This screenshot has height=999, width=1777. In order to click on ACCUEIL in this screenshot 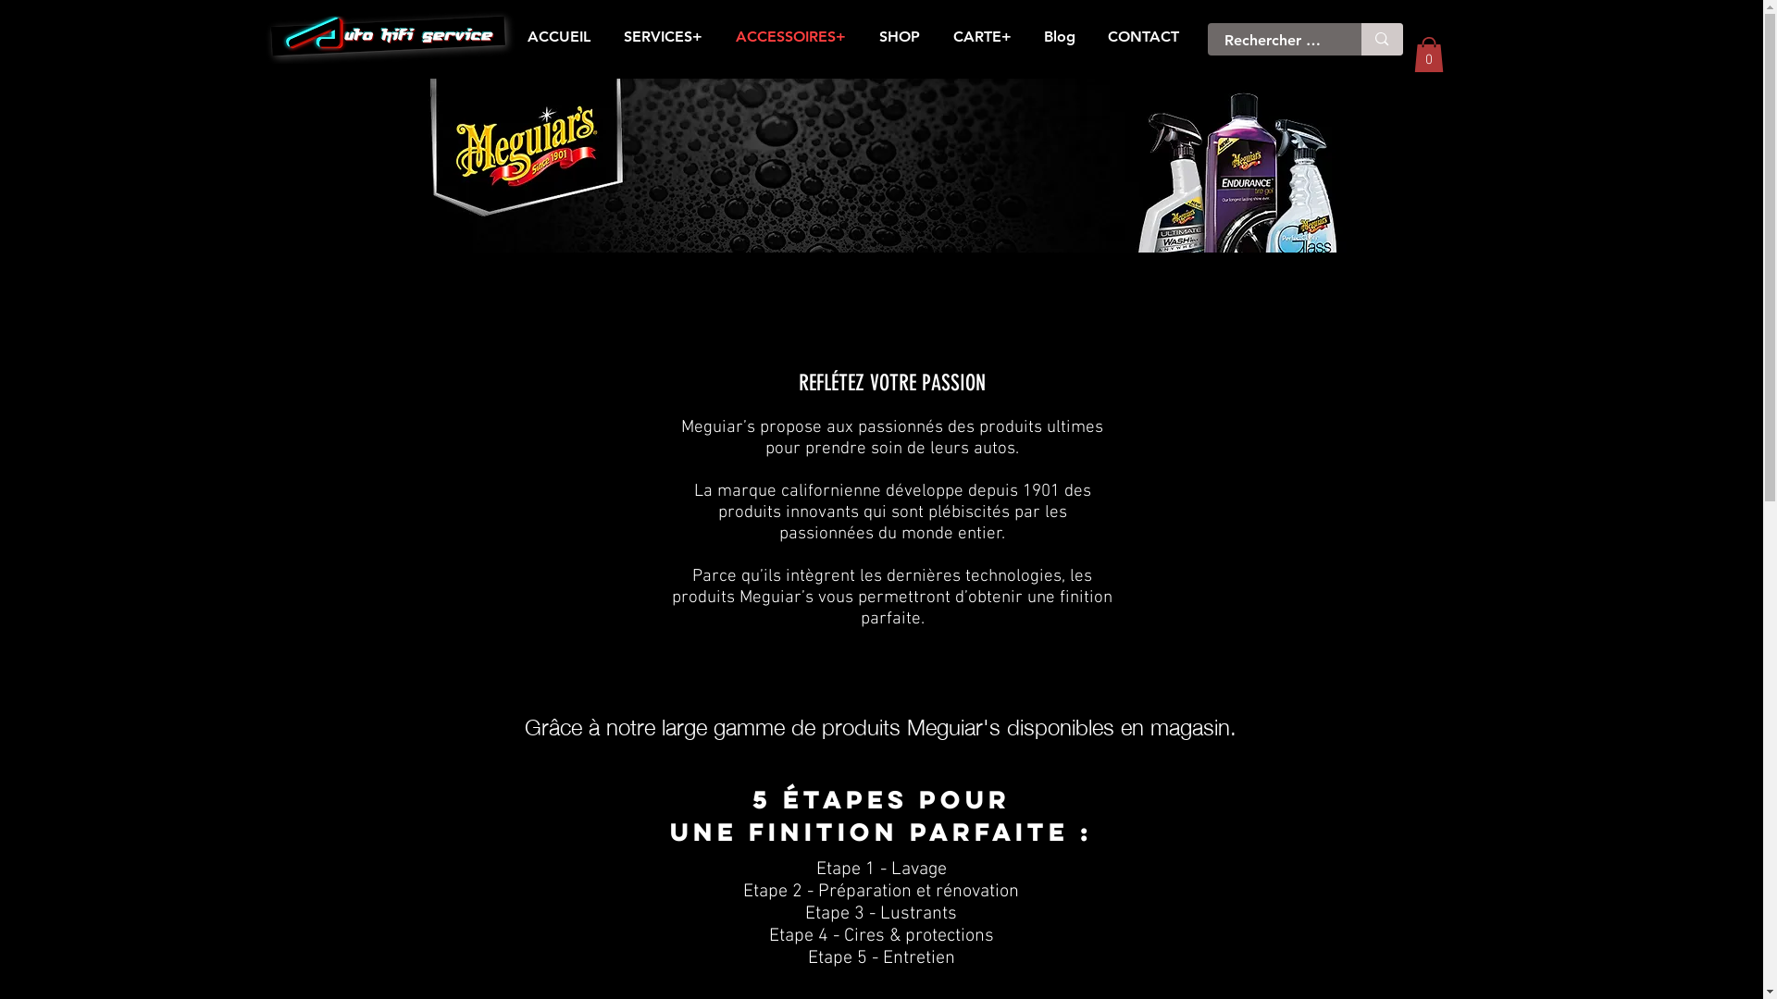, I will do `click(559, 37)`.